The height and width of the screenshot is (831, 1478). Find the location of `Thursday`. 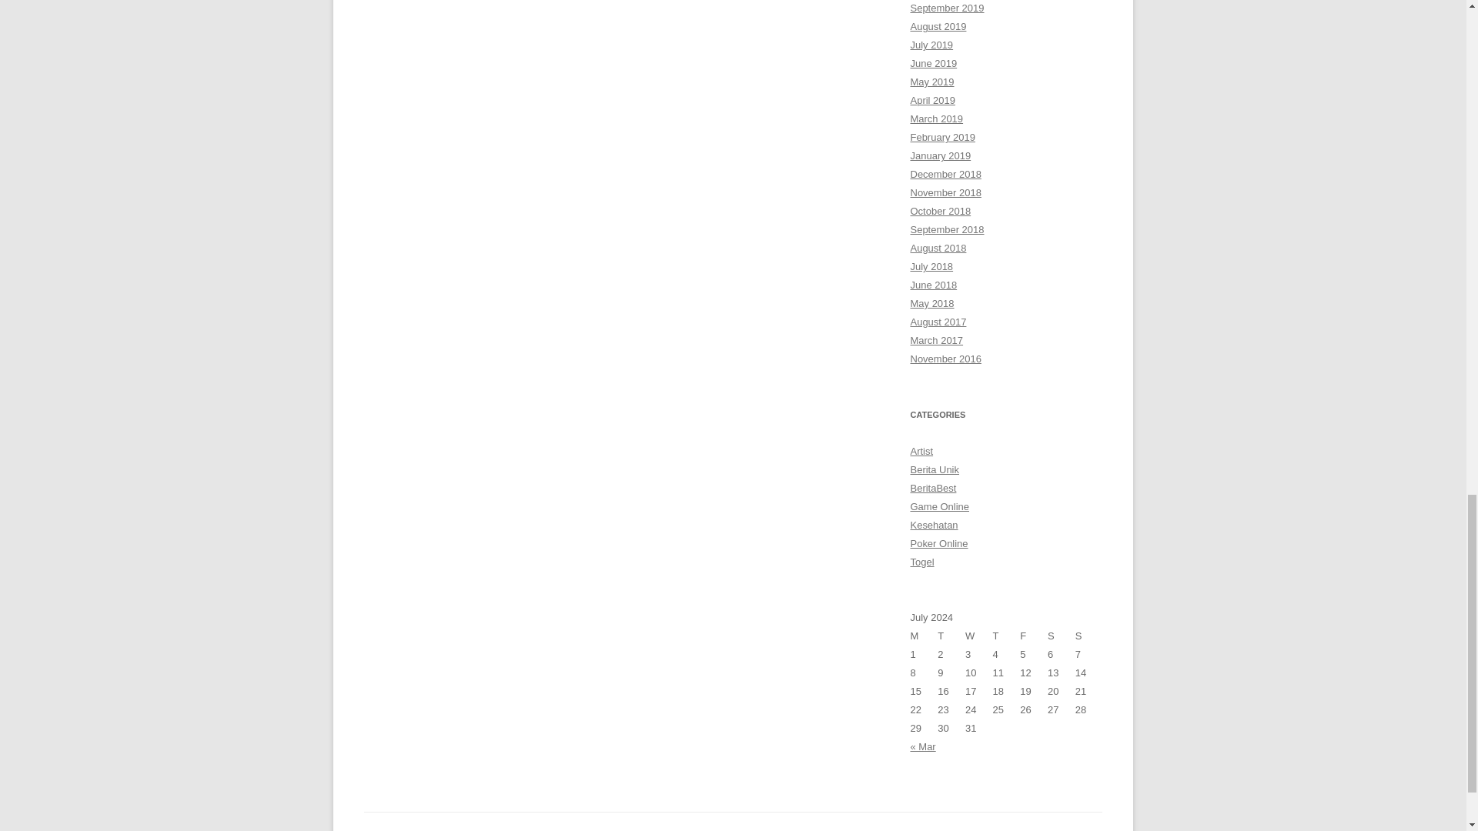

Thursday is located at coordinates (1007, 636).